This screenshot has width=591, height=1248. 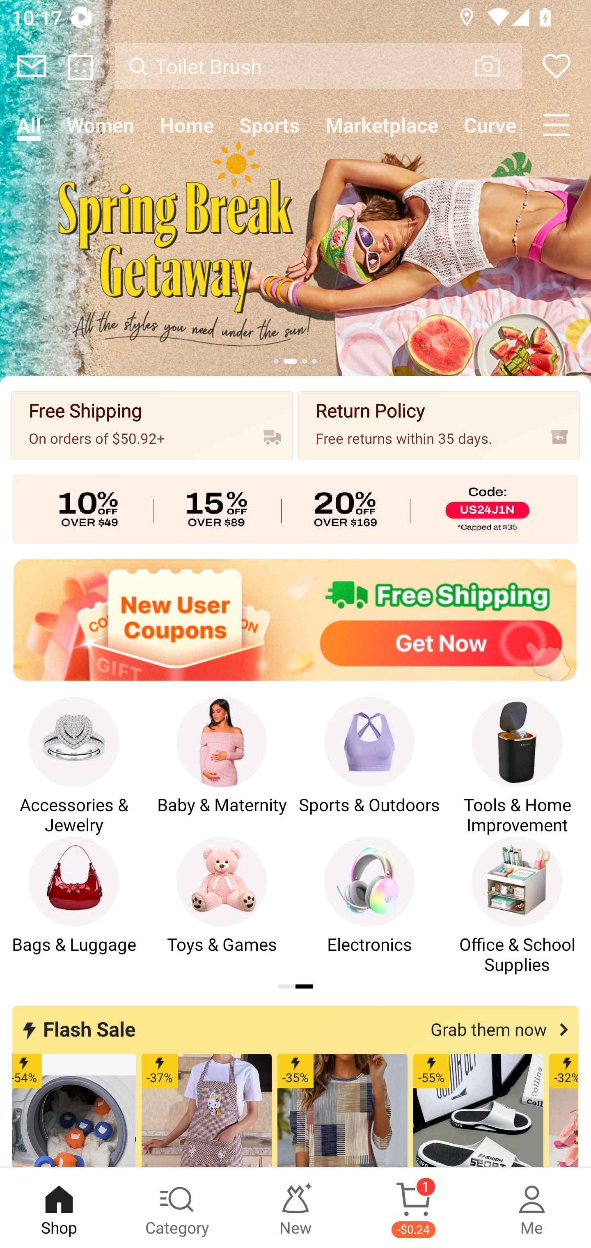 I want to click on Return Policy Free returns within 35 days., so click(x=439, y=425).